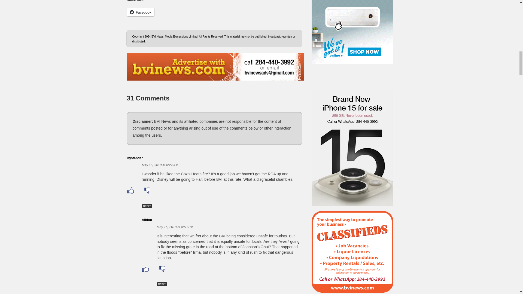 The image size is (523, 294). What do you see at coordinates (175, 227) in the screenshot?
I see `May 15, 2018 at 8:53 PM` at bounding box center [175, 227].